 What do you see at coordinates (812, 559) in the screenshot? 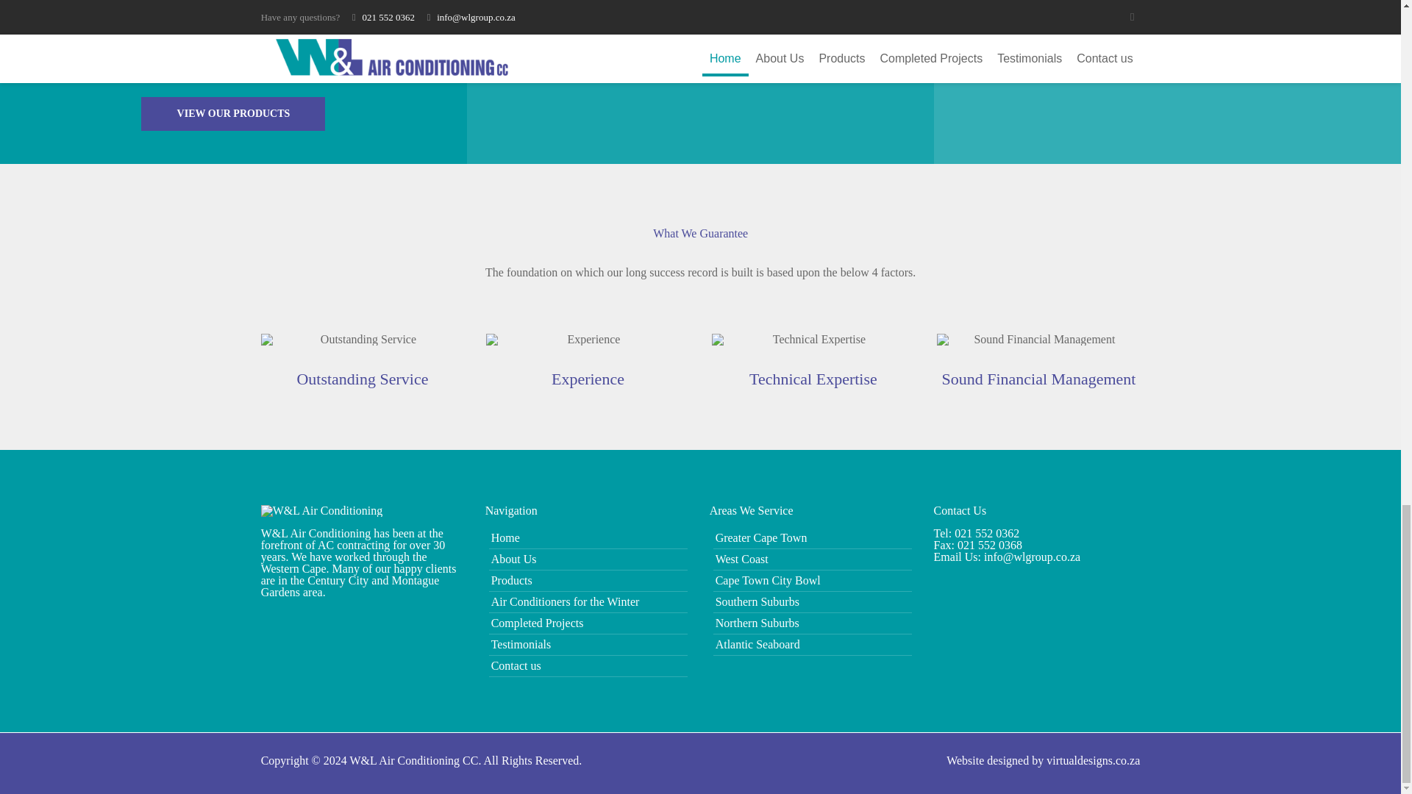
I see `West Coast` at bounding box center [812, 559].